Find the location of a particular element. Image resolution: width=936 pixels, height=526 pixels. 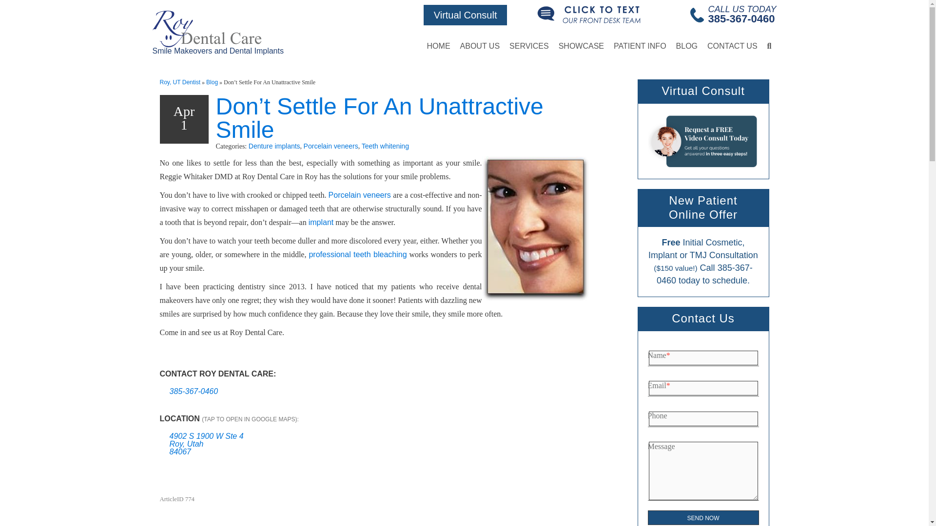

385-367-0460 is located at coordinates (741, 19).